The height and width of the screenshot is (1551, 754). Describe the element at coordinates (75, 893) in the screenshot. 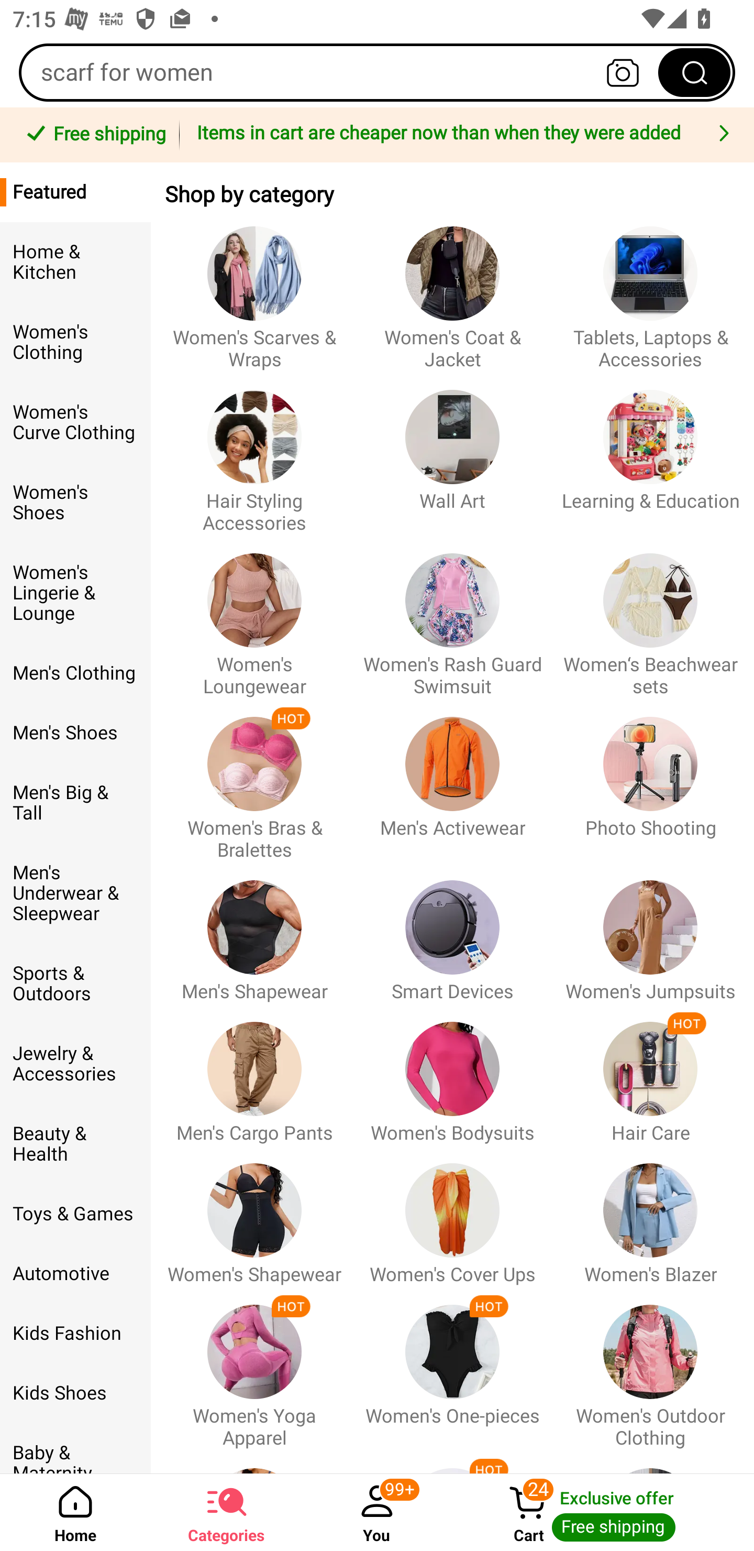

I see `Men's Underwear & Sleepwear` at that location.